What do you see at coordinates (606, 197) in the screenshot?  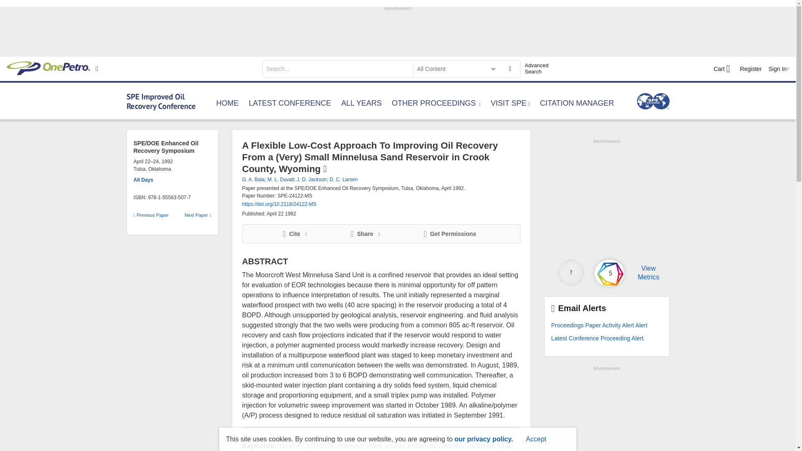 I see `3rd party ad content` at bounding box center [606, 197].